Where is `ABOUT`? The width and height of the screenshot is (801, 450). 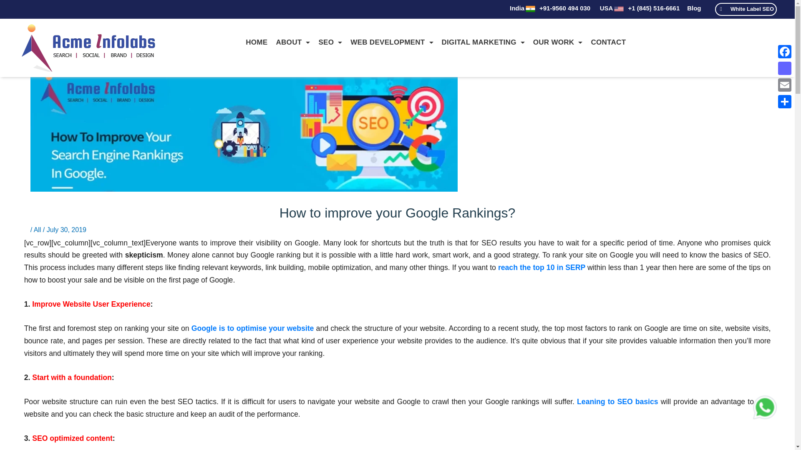 ABOUT is located at coordinates (292, 42).